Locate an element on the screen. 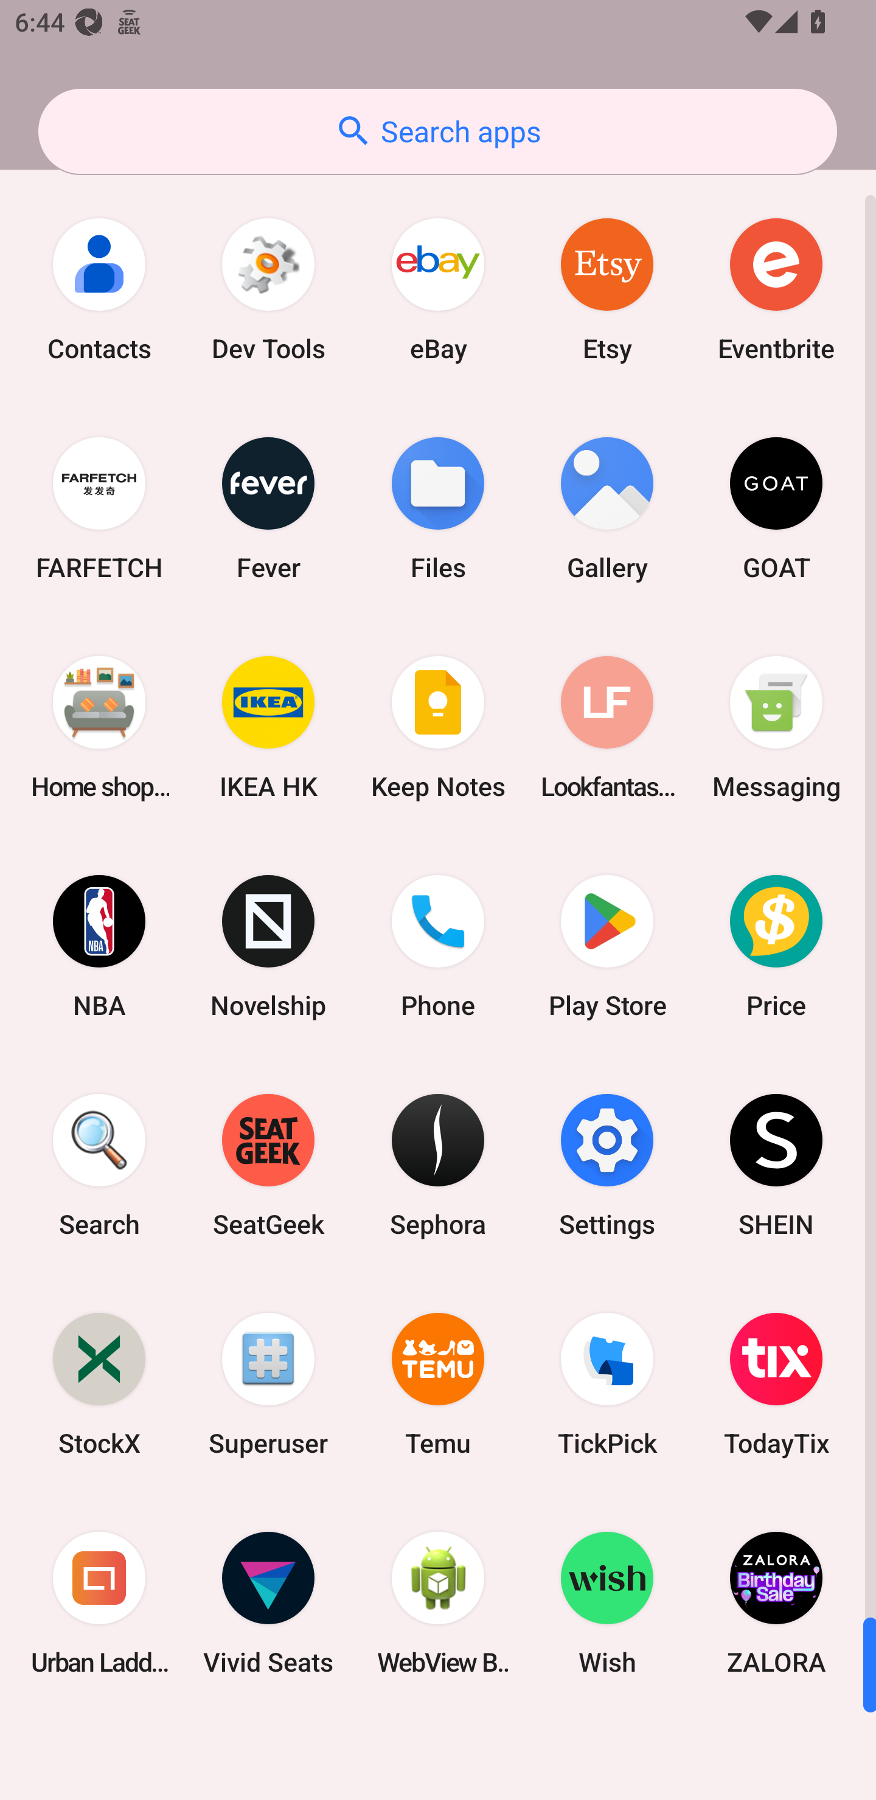 The width and height of the screenshot is (876, 1800). Superuser is located at coordinates (268, 1384).